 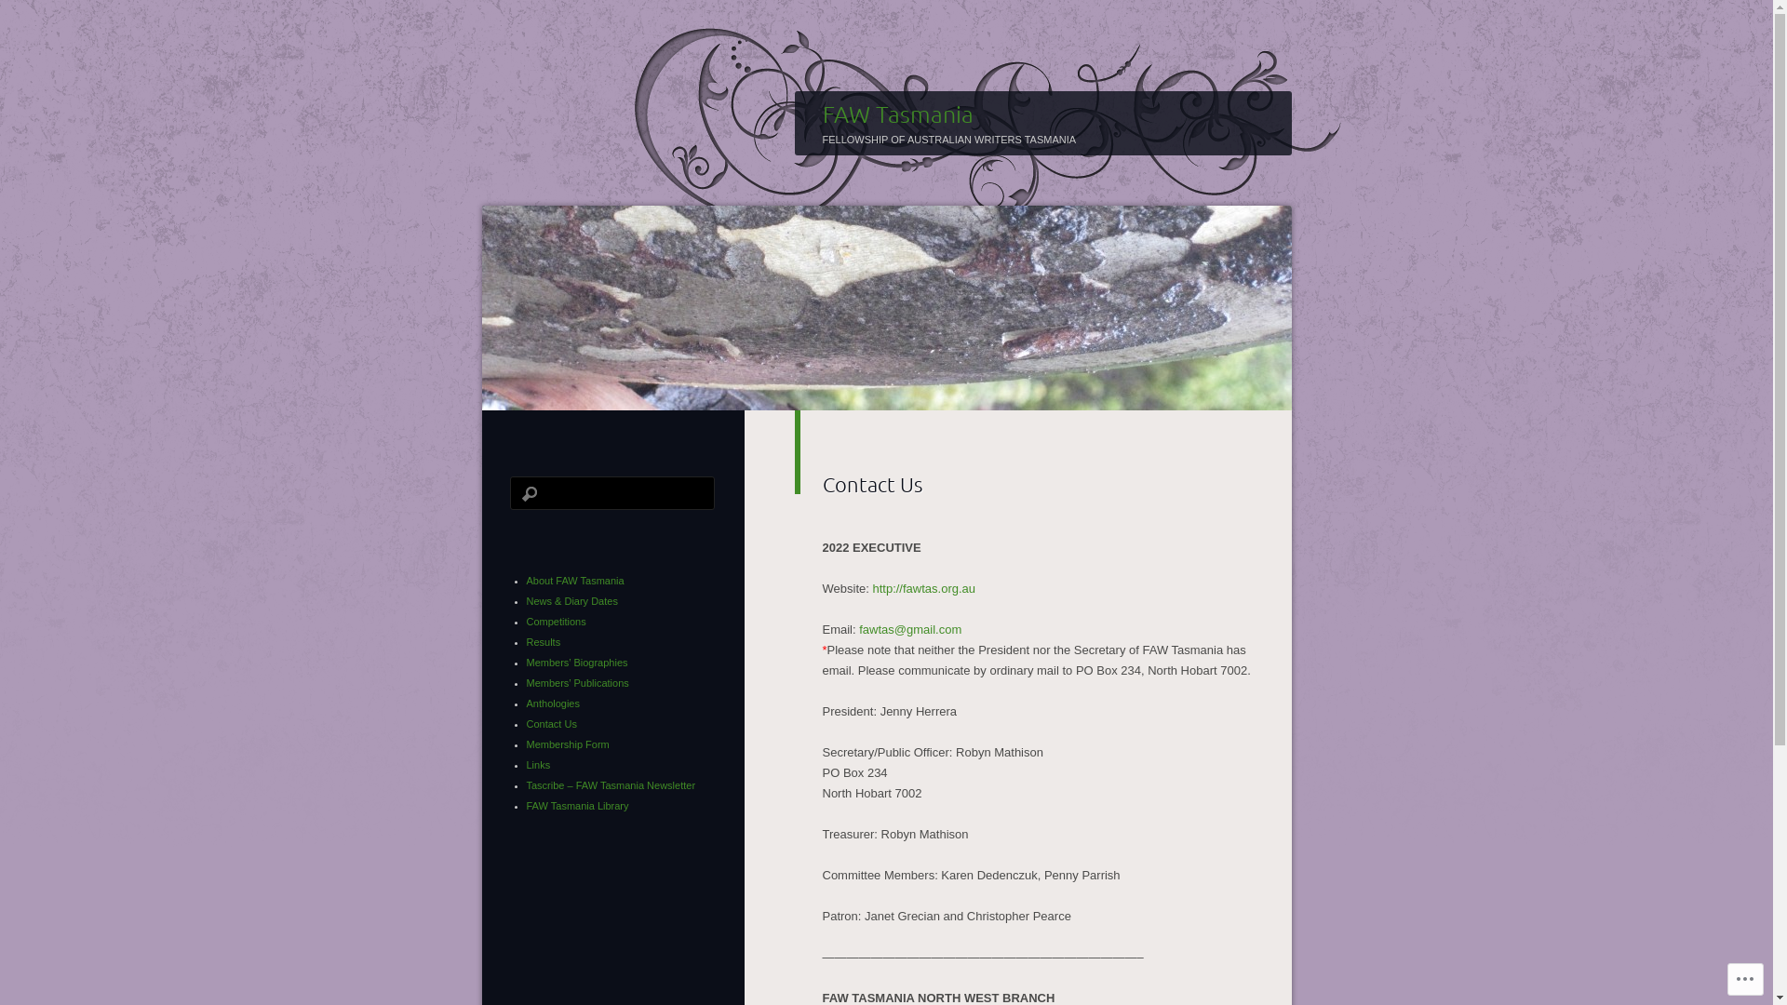 What do you see at coordinates (26, 9) in the screenshot?
I see `Search` at bounding box center [26, 9].